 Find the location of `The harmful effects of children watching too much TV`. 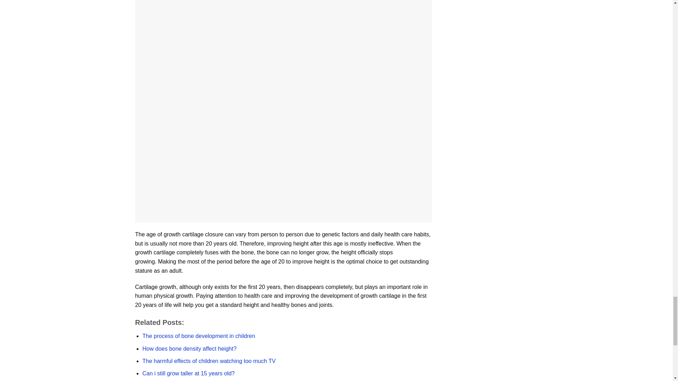

The harmful effects of children watching too much TV is located at coordinates (209, 361).